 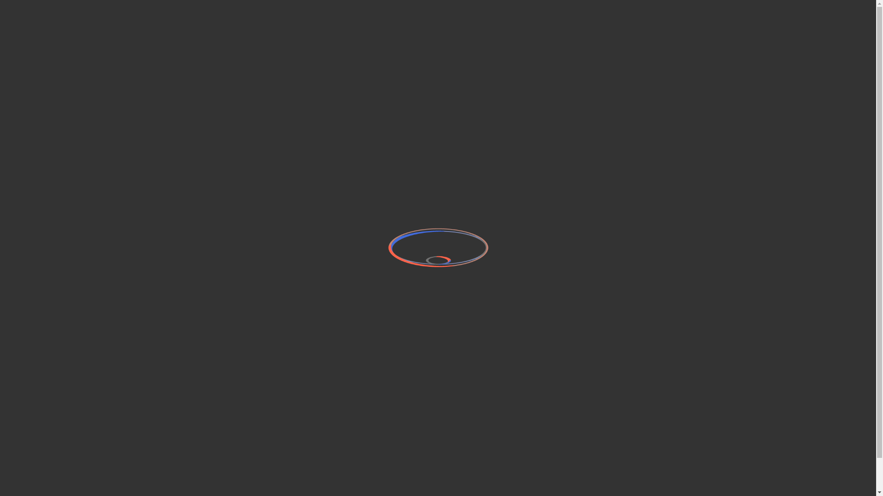 I want to click on ABOUT ABP, so click(x=697, y=27).